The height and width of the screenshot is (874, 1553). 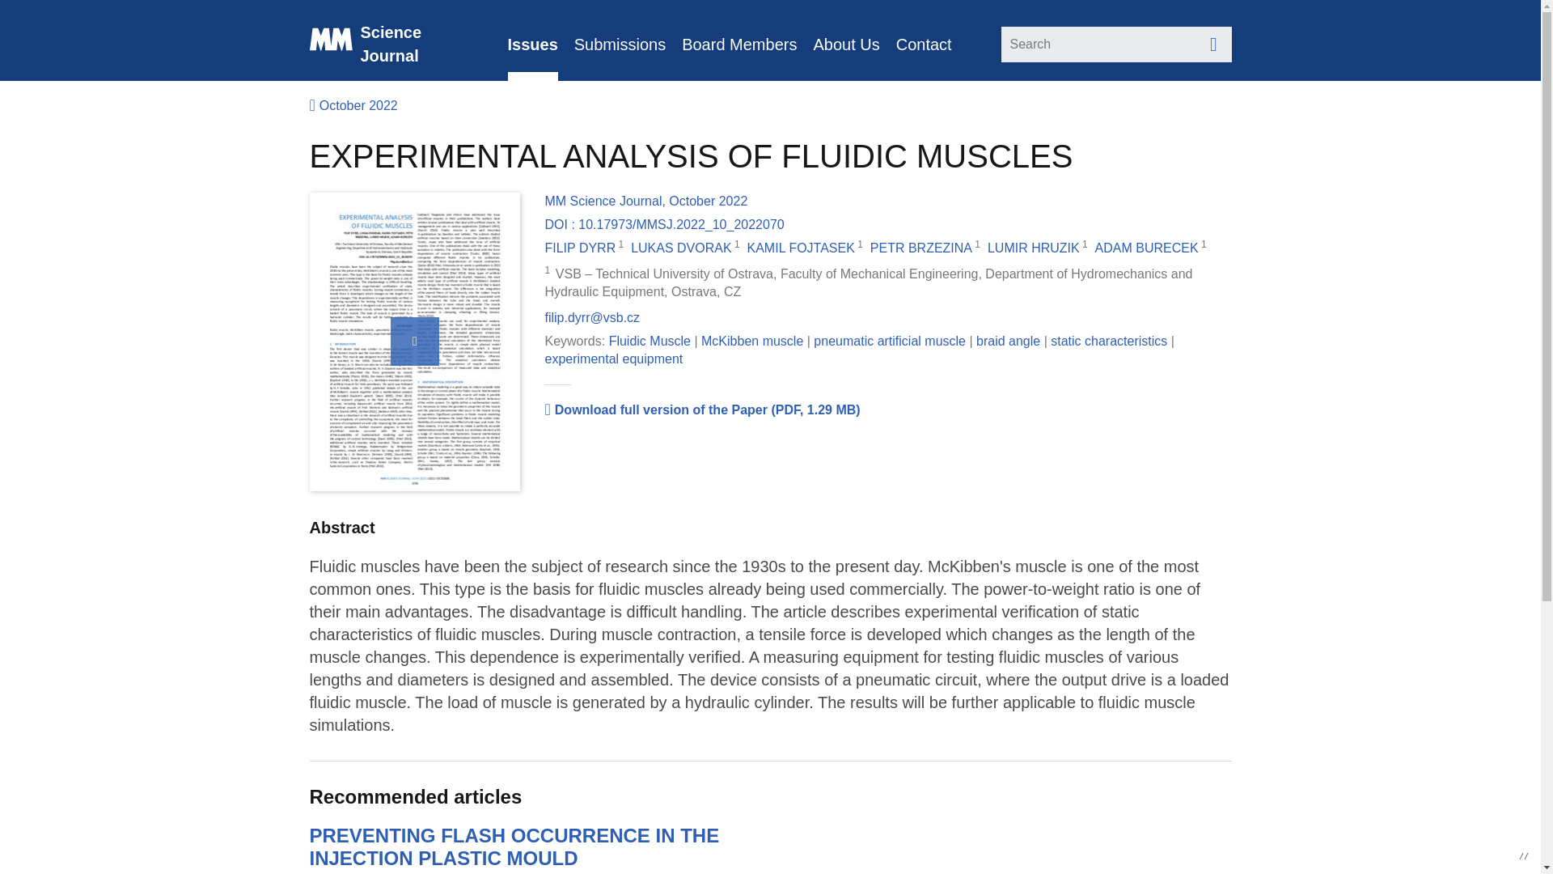 I want to click on KAMIL FOJTASEK, so click(x=801, y=248).